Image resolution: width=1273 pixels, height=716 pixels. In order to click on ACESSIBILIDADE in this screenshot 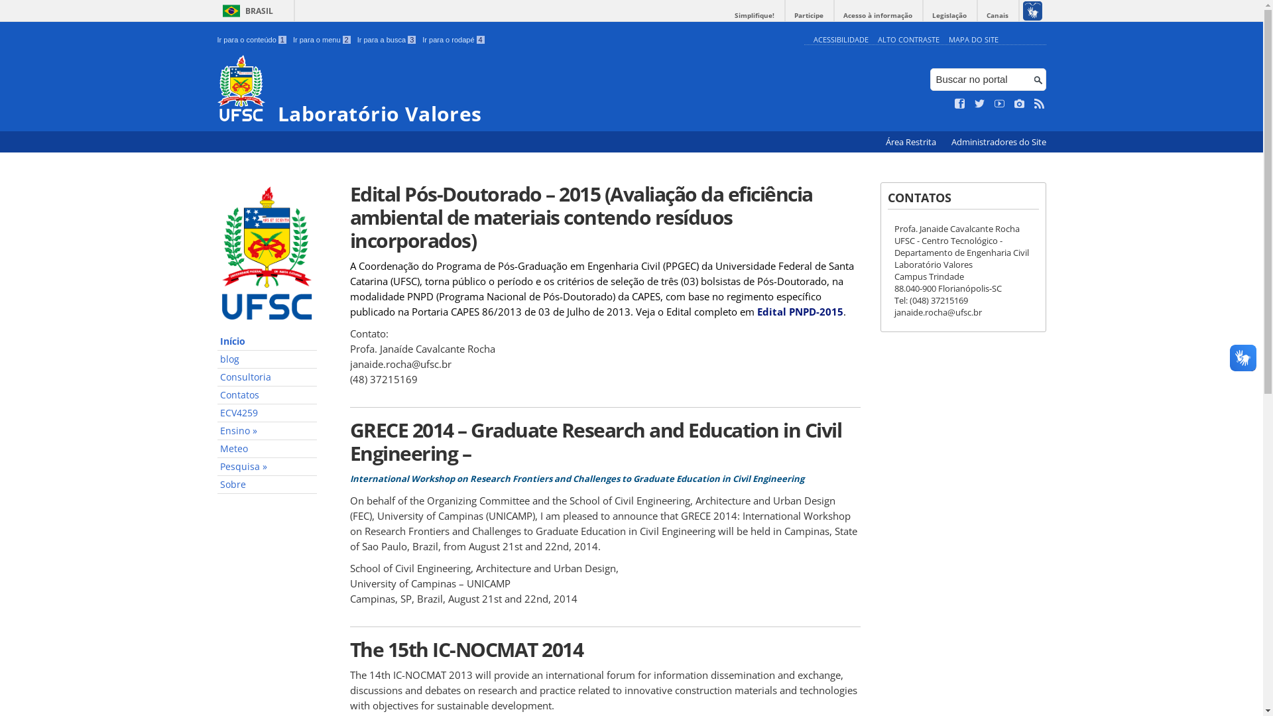, I will do `click(841, 40)`.